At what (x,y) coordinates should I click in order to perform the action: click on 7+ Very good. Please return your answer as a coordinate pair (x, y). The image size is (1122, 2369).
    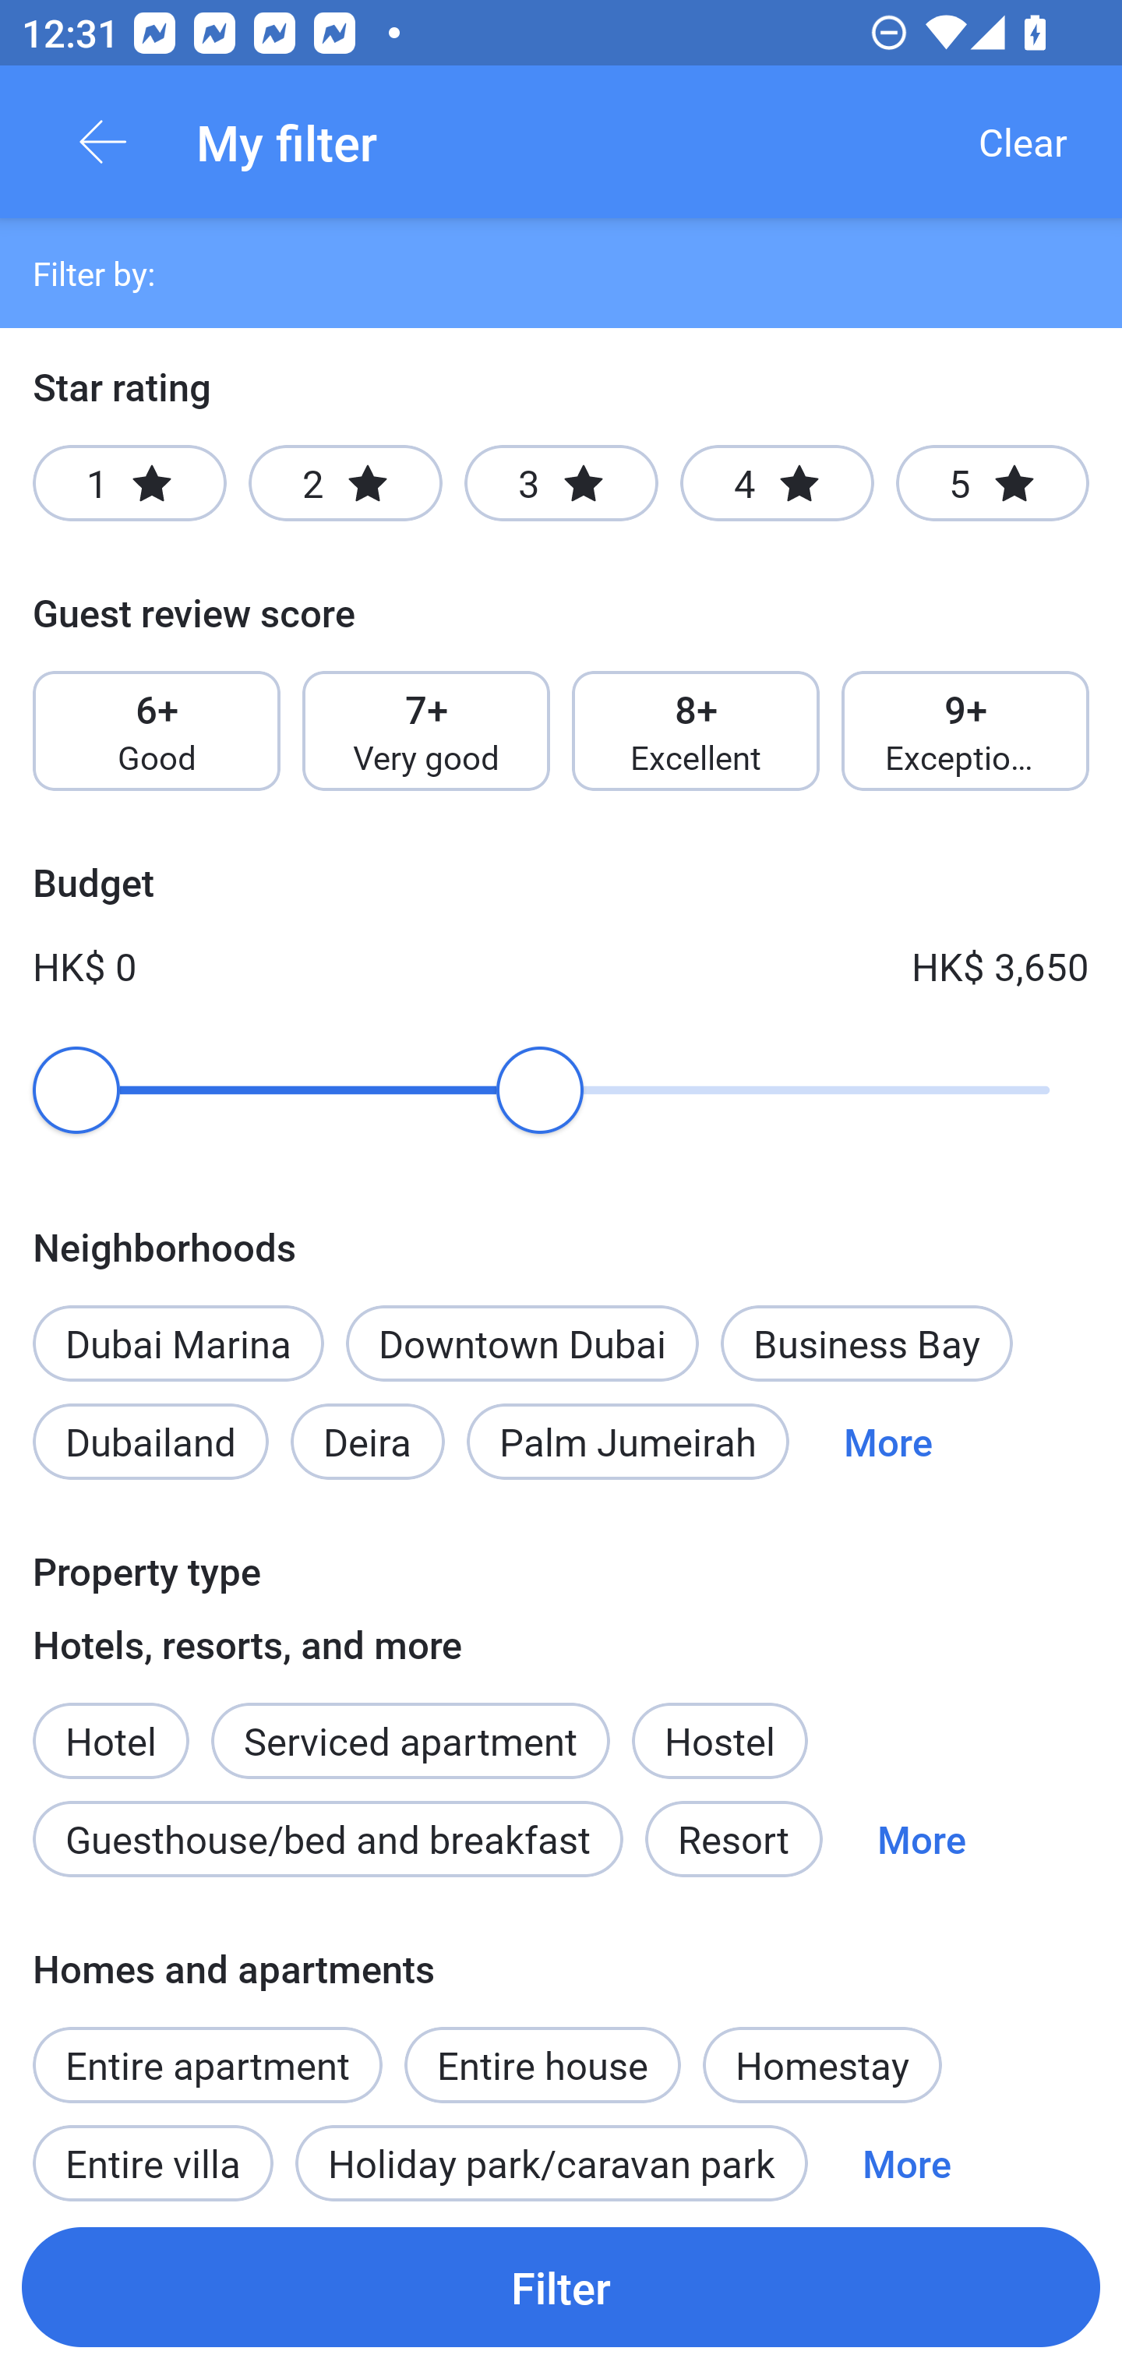
    Looking at the image, I should click on (425, 731).